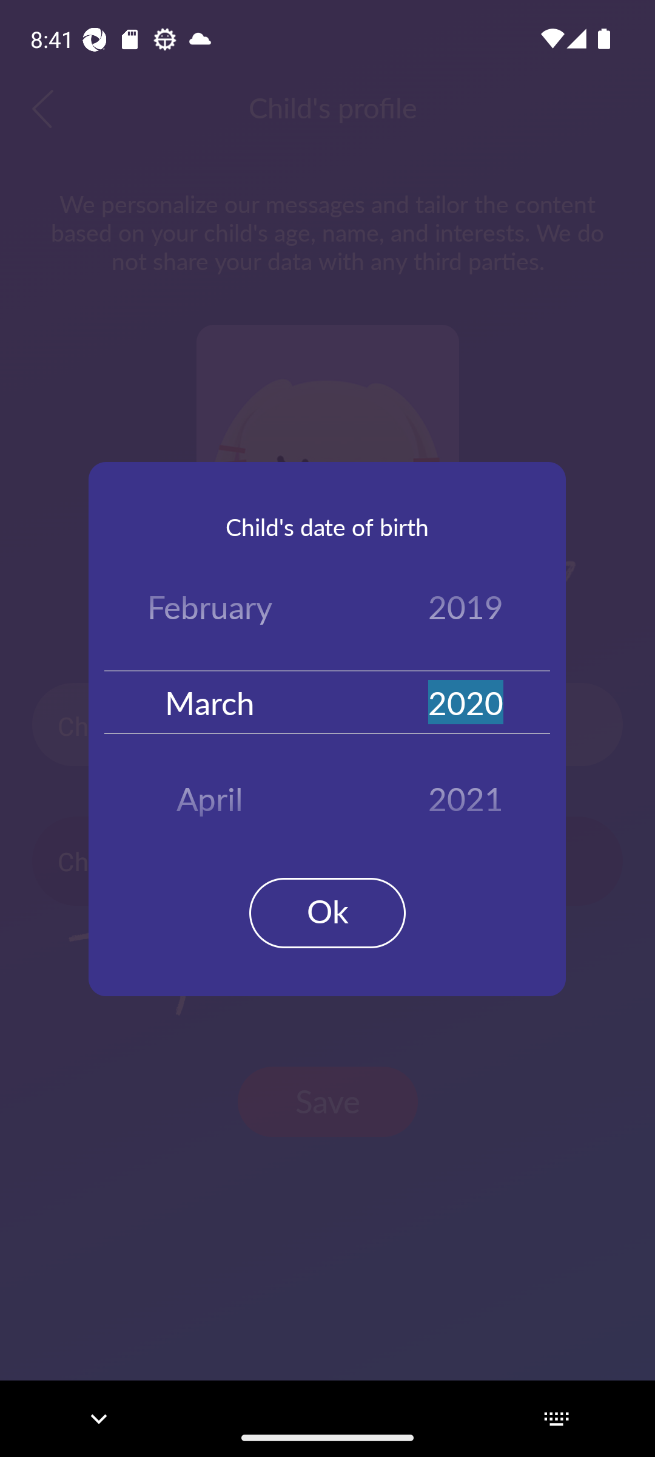 Image resolution: width=655 pixels, height=1457 pixels. Describe the element at coordinates (327, 913) in the screenshot. I see `Ok` at that location.